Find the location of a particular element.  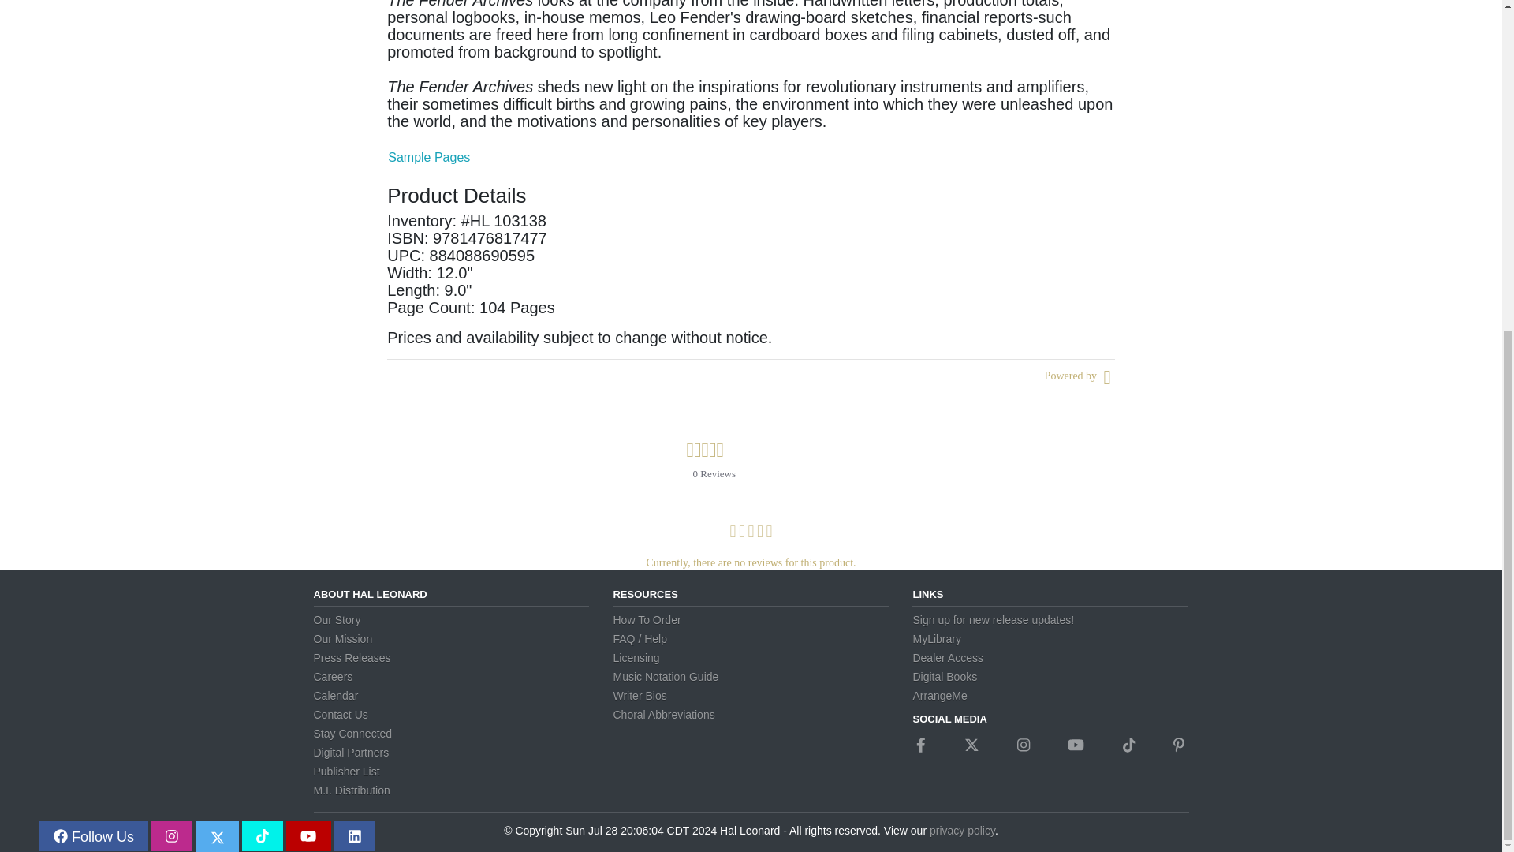

Facebook is located at coordinates (921, 745).